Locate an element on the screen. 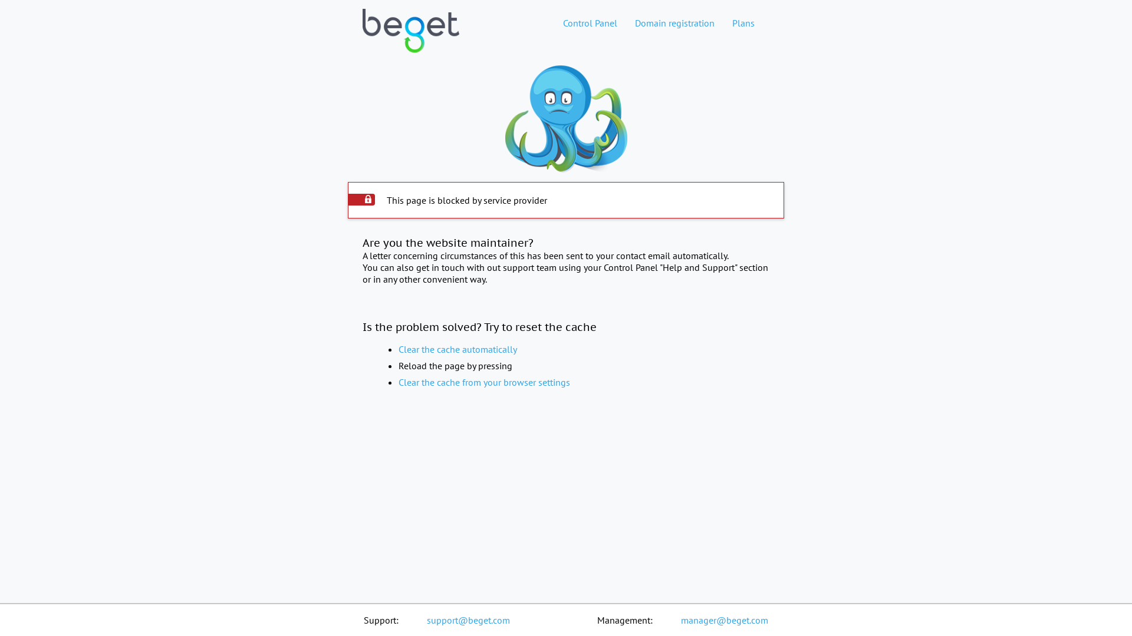  Control Panel is located at coordinates (590, 23).